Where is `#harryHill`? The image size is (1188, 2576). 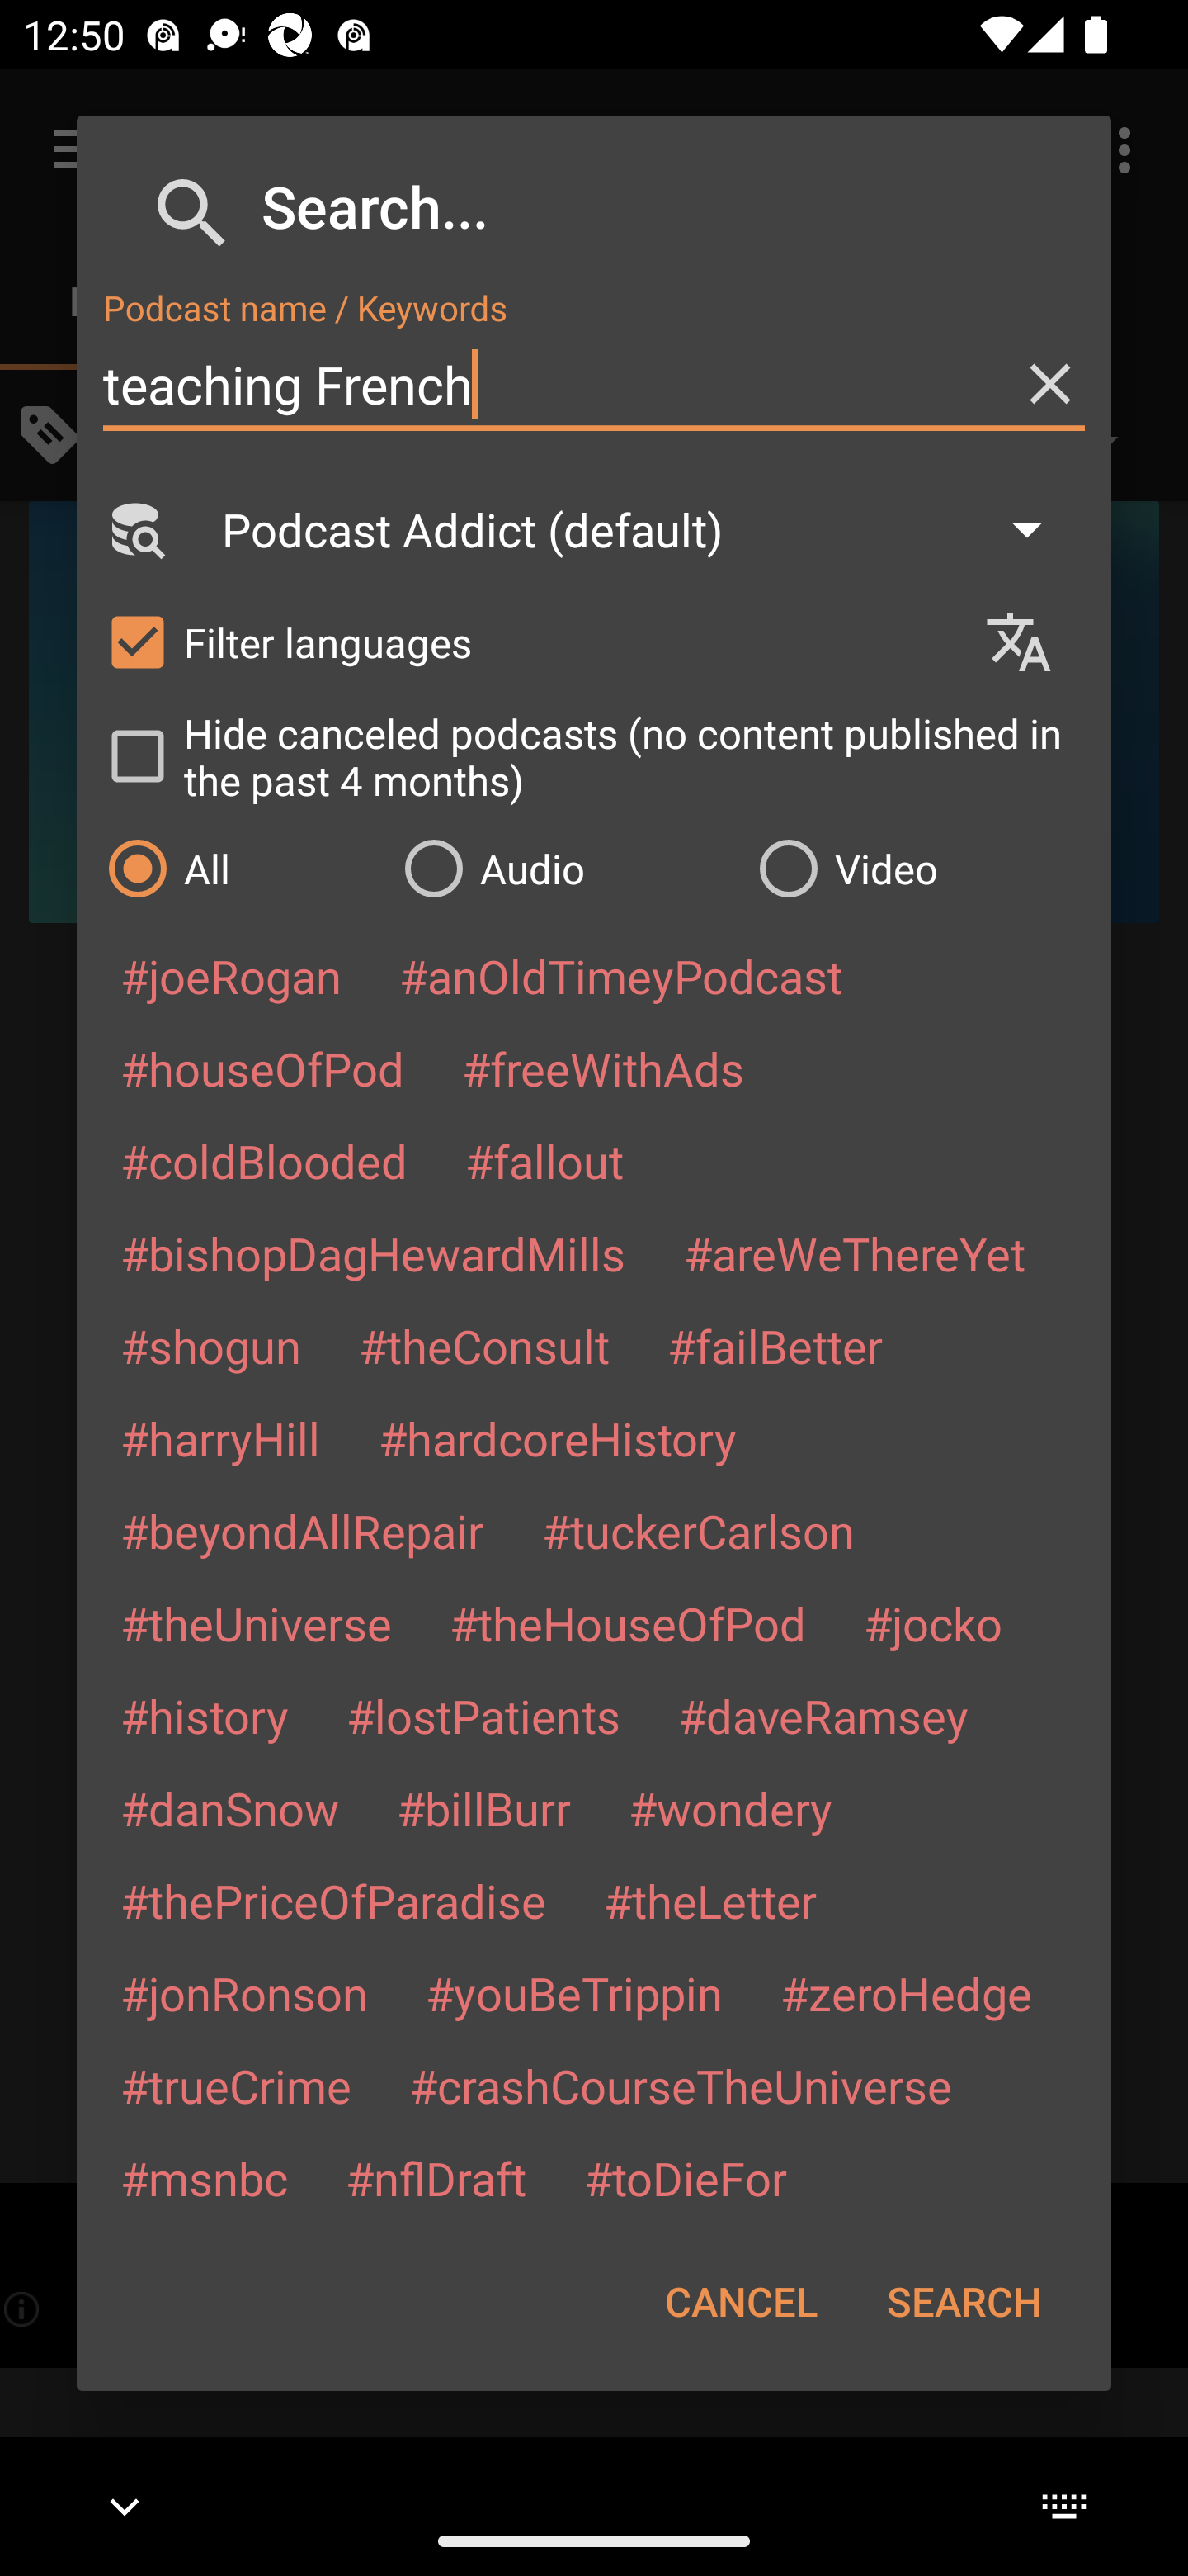
#harryHill is located at coordinates (219, 1438).